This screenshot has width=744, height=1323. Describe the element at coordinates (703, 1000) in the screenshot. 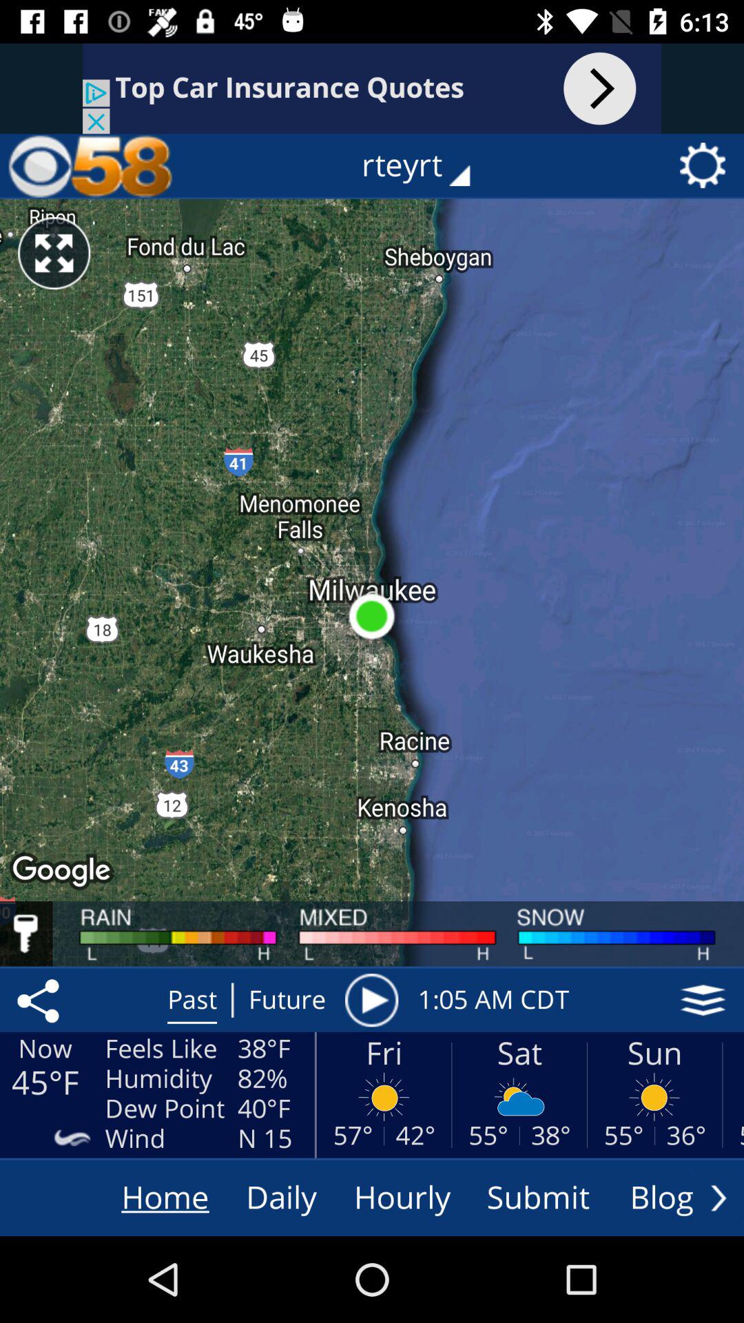

I see `press icon to the right of the 1 05 am` at that location.